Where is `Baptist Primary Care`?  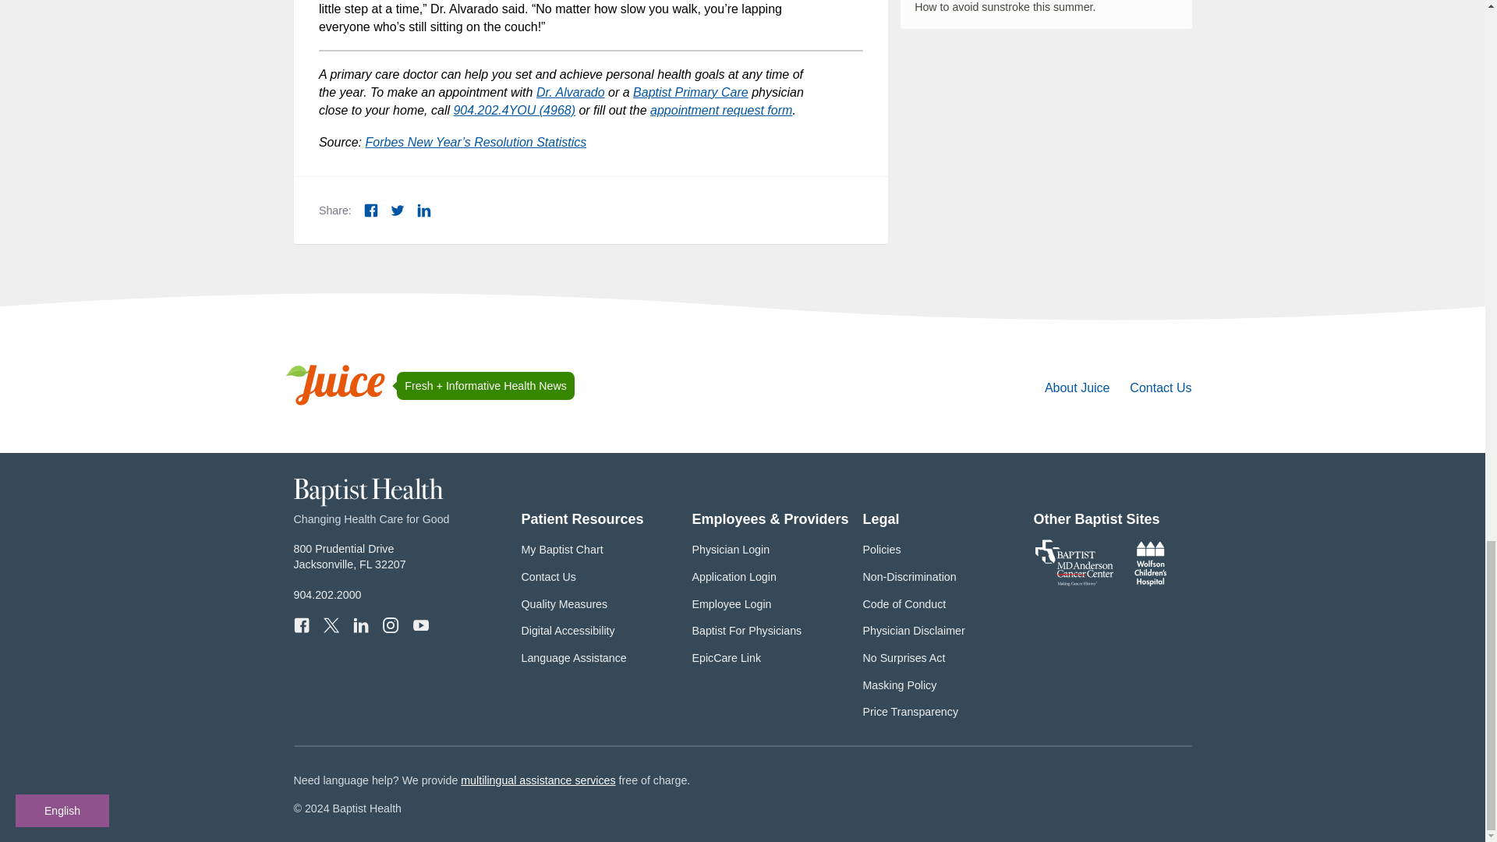
Baptist Primary Care is located at coordinates (691, 92).